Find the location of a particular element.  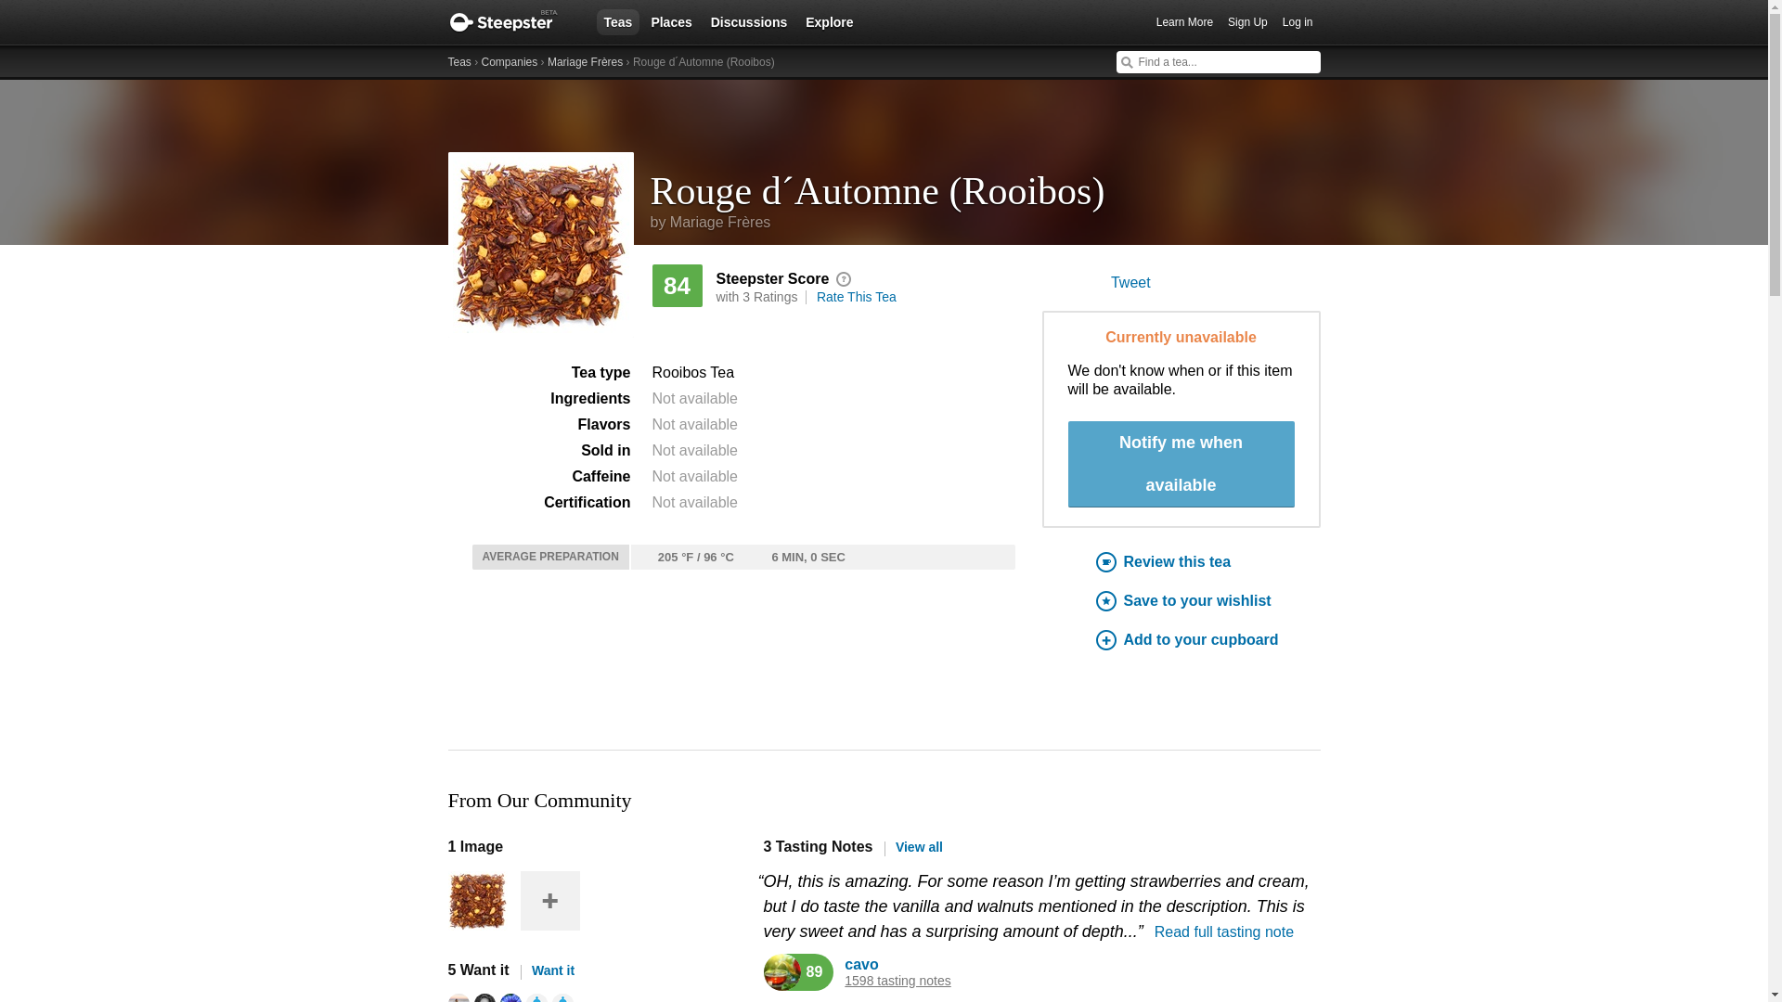

Places is located at coordinates (670, 21).